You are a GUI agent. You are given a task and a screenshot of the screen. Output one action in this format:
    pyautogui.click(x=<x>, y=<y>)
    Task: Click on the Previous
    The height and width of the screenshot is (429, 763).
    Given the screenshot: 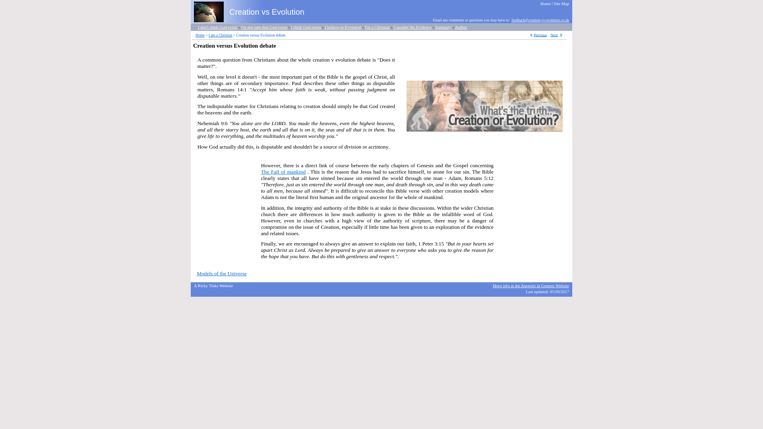 What is the action you would take?
    pyautogui.click(x=540, y=35)
    